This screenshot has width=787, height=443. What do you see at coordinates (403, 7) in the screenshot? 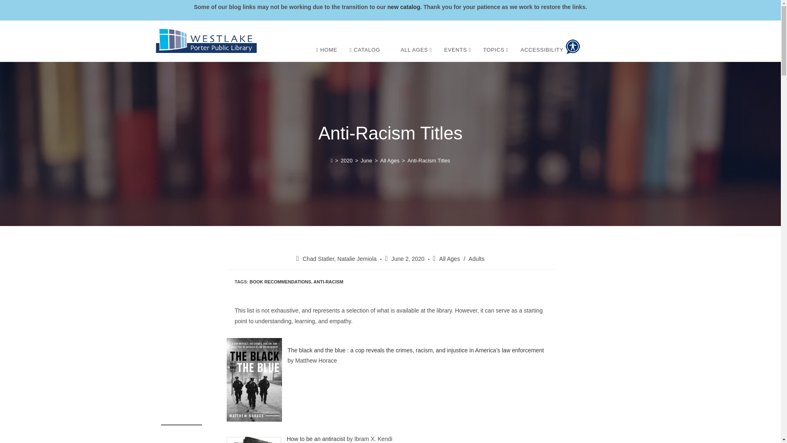
I see `new catalog` at bounding box center [403, 7].